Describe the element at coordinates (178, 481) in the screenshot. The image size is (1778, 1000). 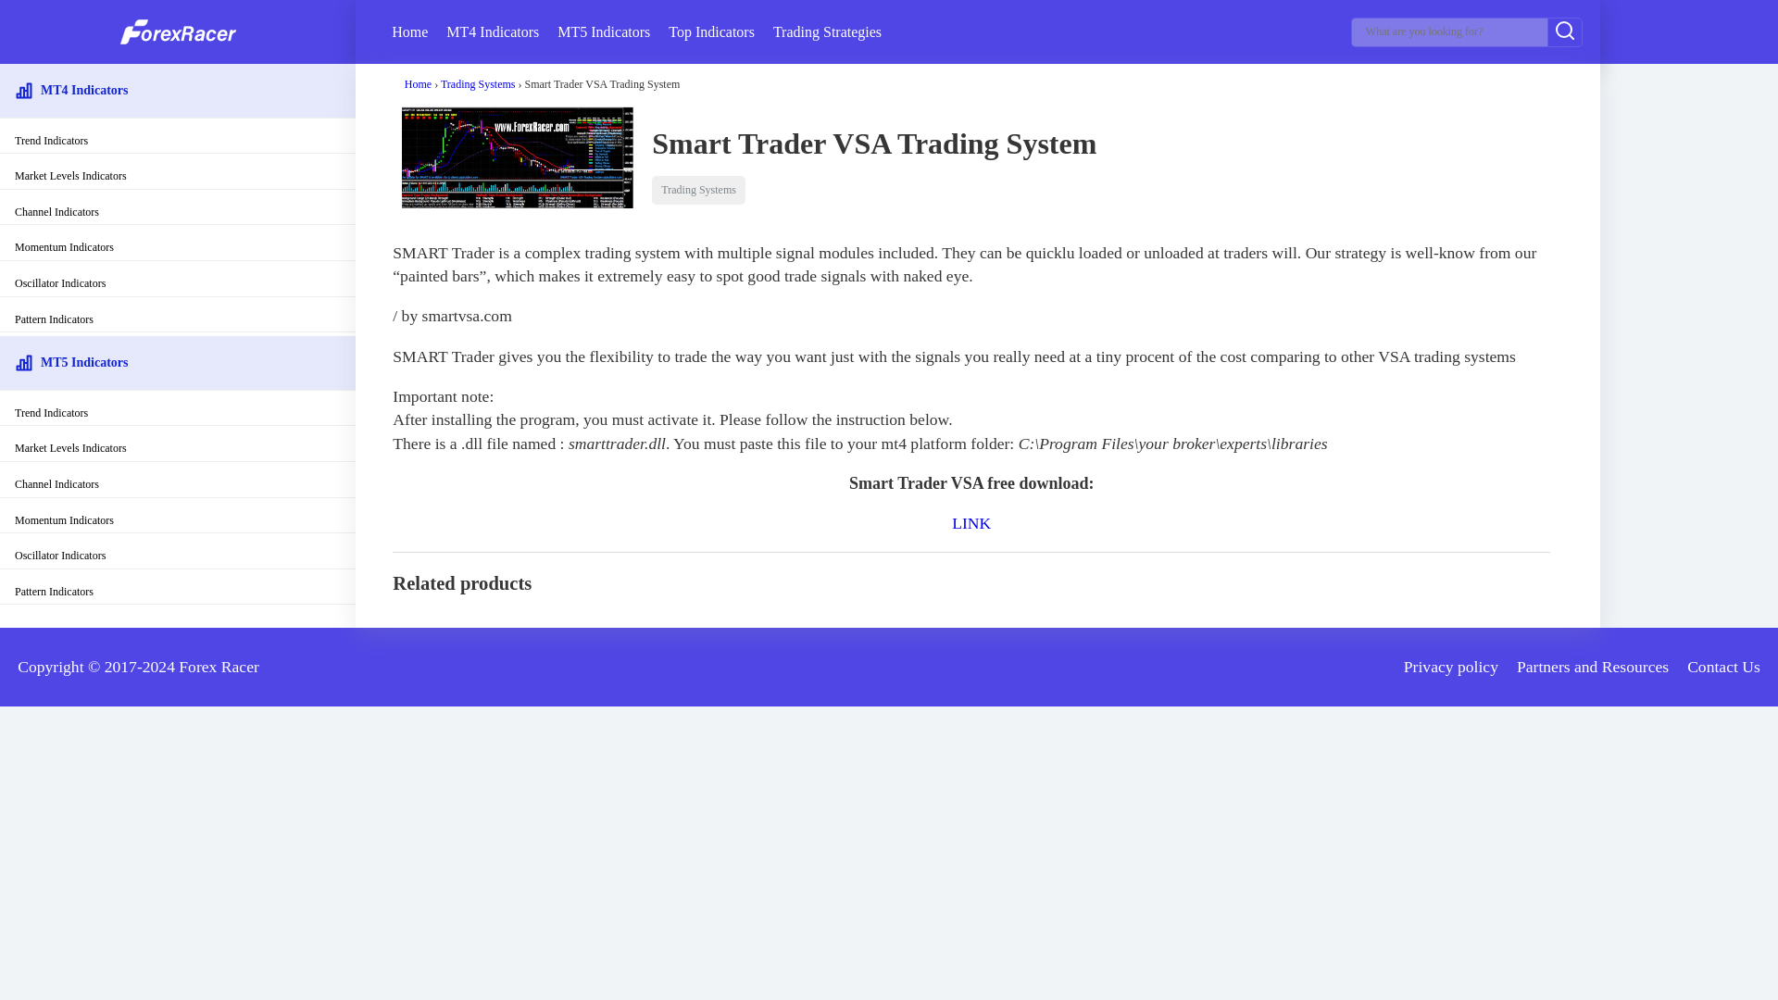
I see `Channel Indicators` at that location.